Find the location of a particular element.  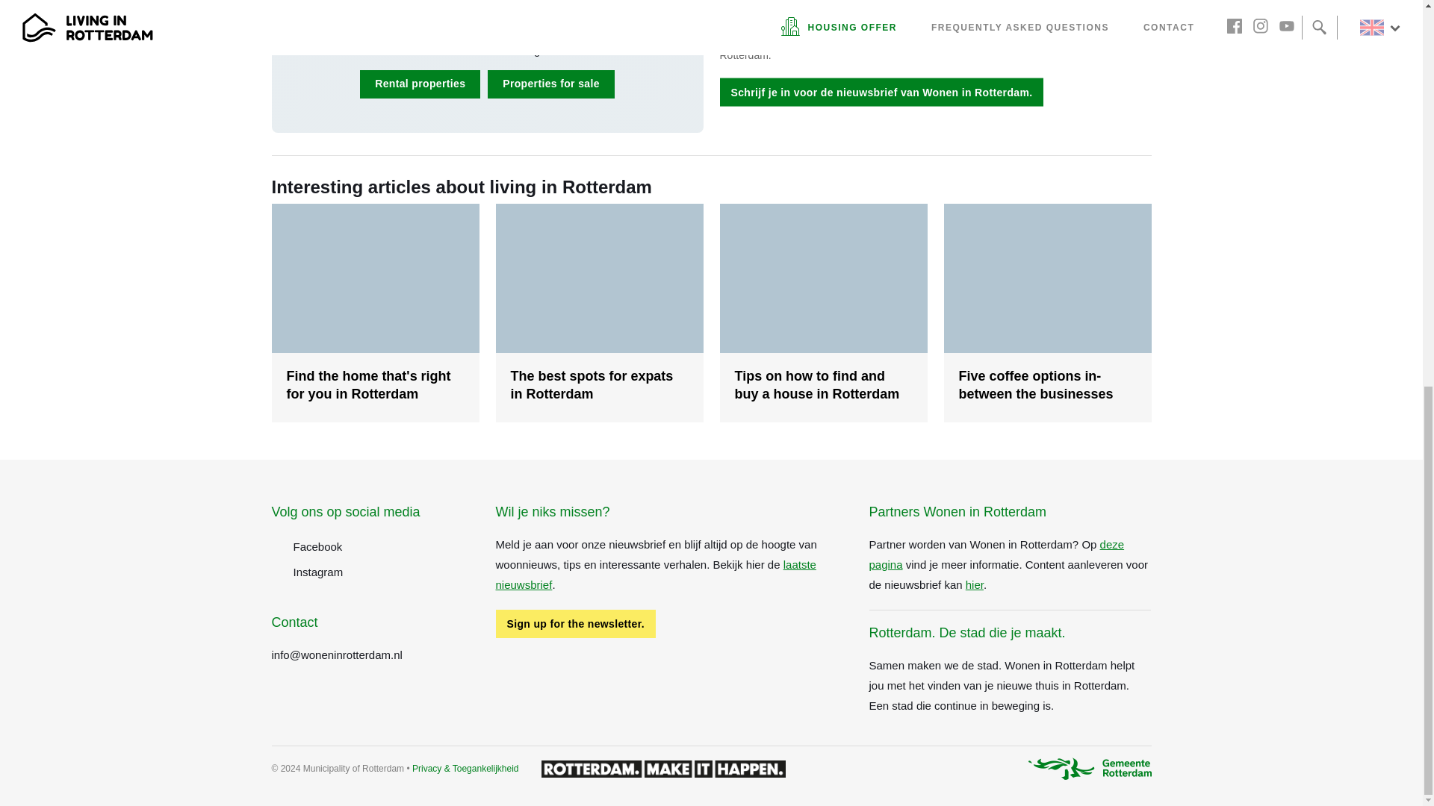

Schrijf je in voor de nieuwsbrief van Wonen in Rotterdam. is located at coordinates (881, 92).